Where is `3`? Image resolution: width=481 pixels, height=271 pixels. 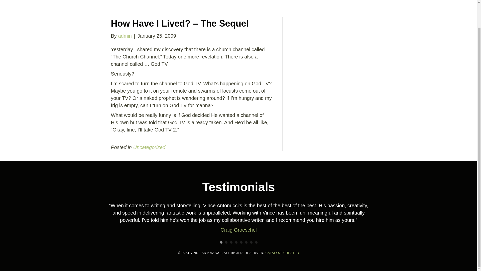
3 is located at coordinates (231, 242).